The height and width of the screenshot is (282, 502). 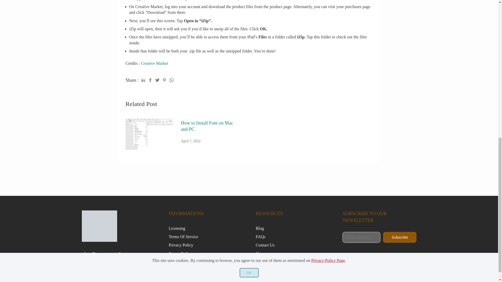 What do you see at coordinates (177, 228) in the screenshot?
I see `Licensing` at bounding box center [177, 228].